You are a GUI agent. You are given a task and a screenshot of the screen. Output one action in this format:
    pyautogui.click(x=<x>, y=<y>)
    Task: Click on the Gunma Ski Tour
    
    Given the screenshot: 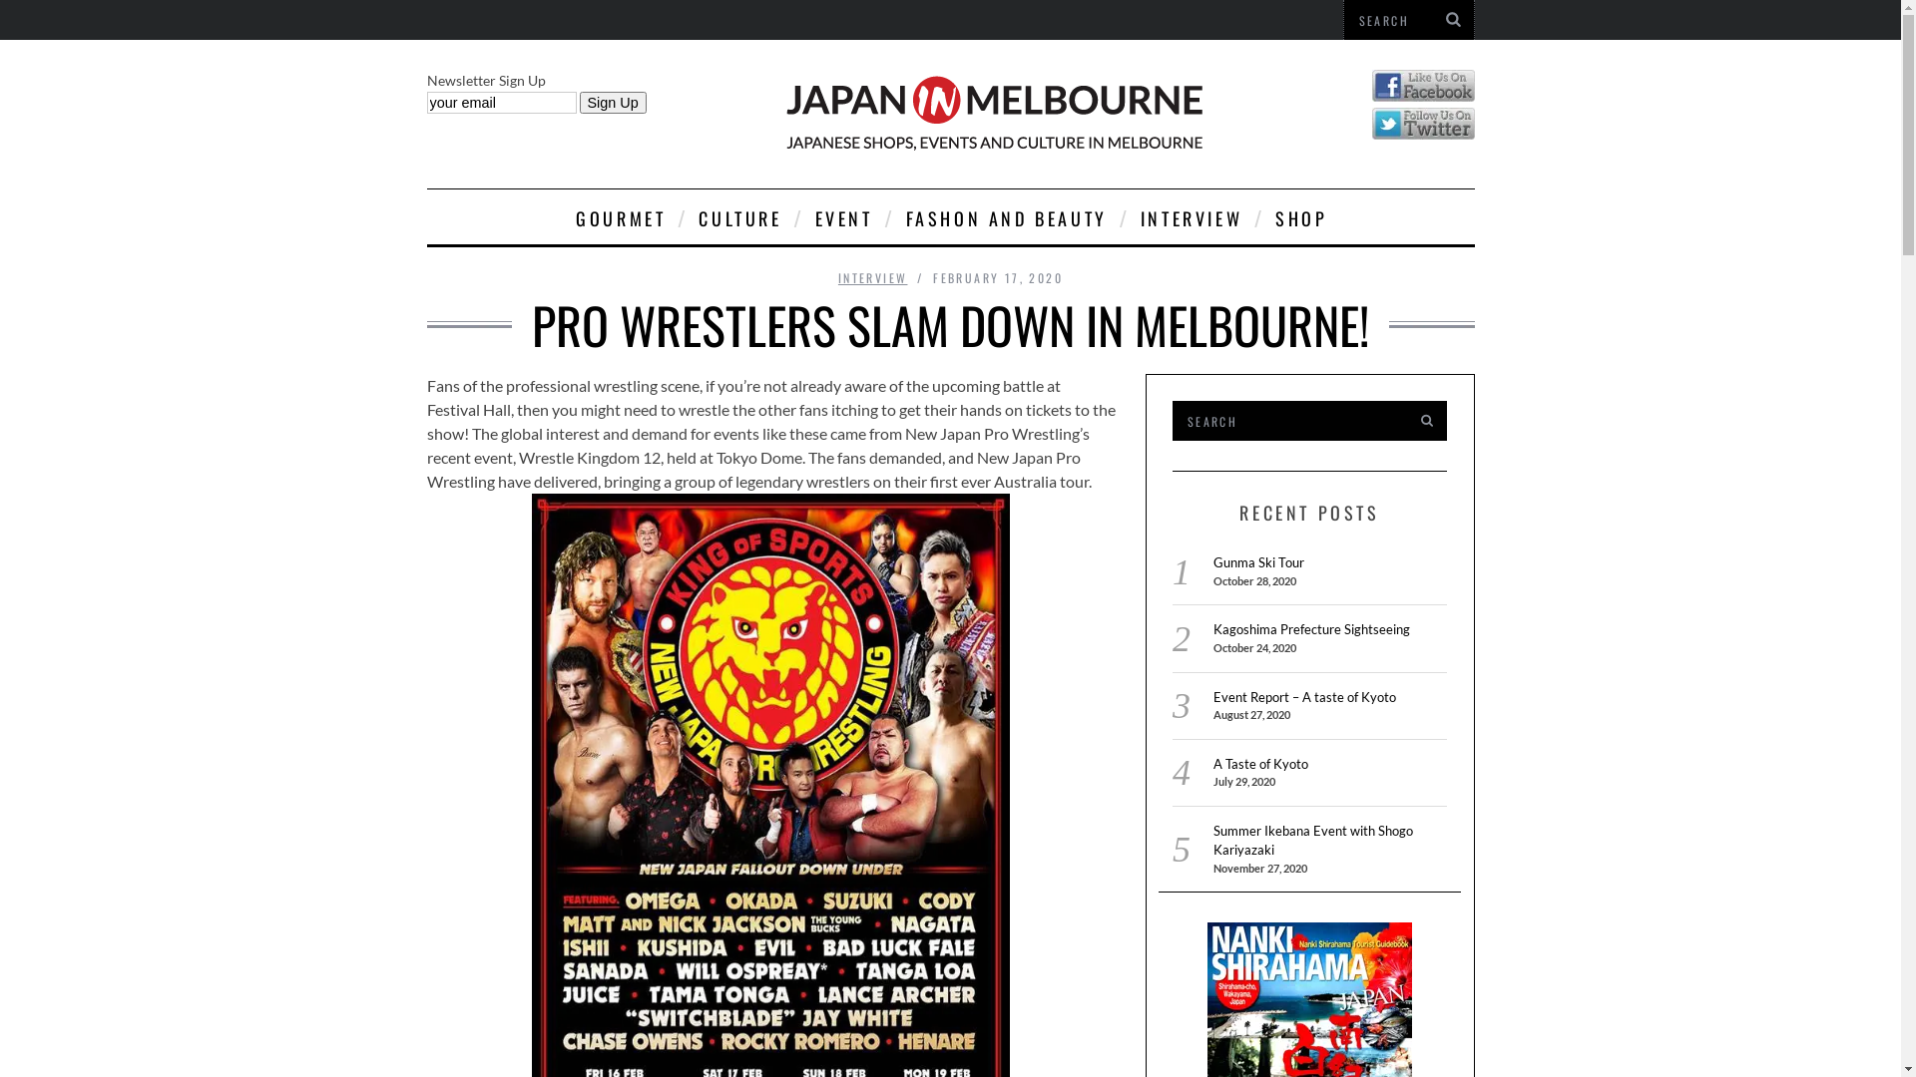 What is the action you would take?
    pyautogui.click(x=1259, y=562)
    